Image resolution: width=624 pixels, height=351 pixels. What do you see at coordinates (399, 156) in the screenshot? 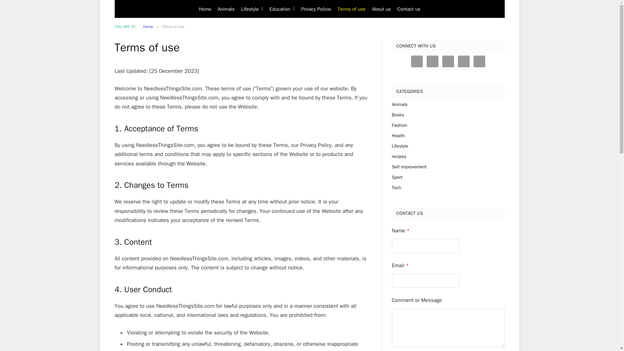
I see `recipes` at bounding box center [399, 156].